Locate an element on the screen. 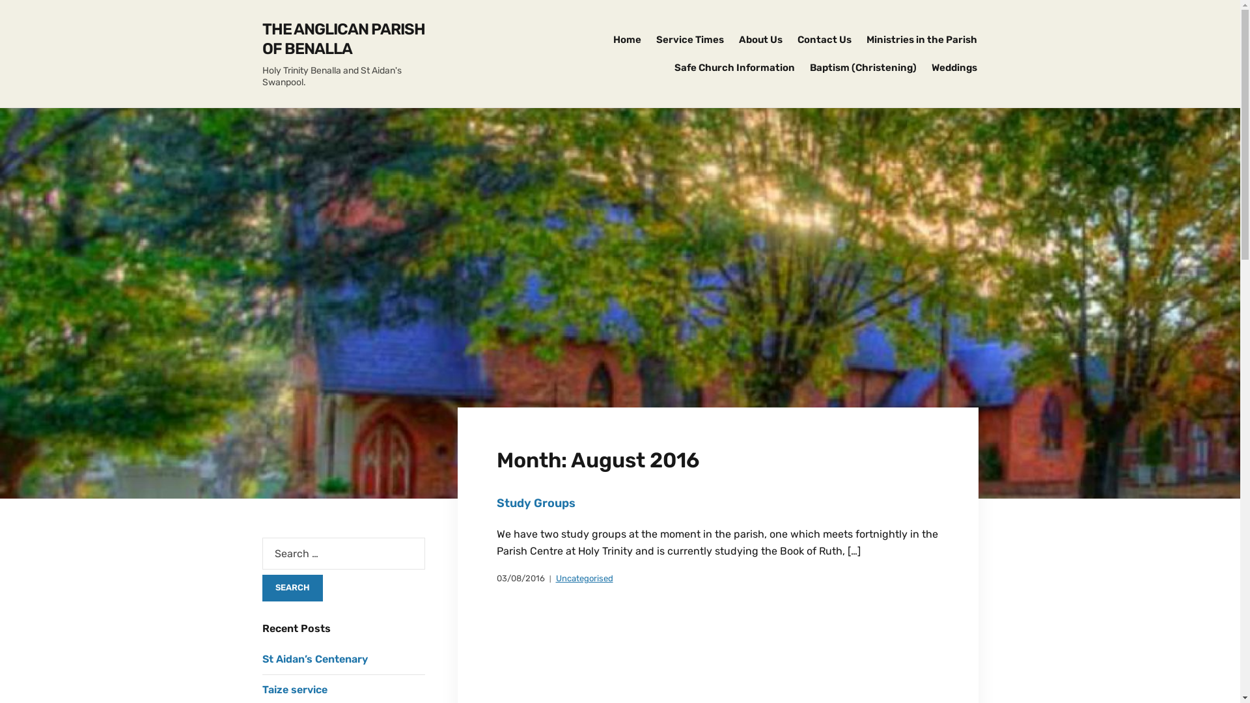 The image size is (1250, 703). Baptism (Christening) is located at coordinates (863, 68).